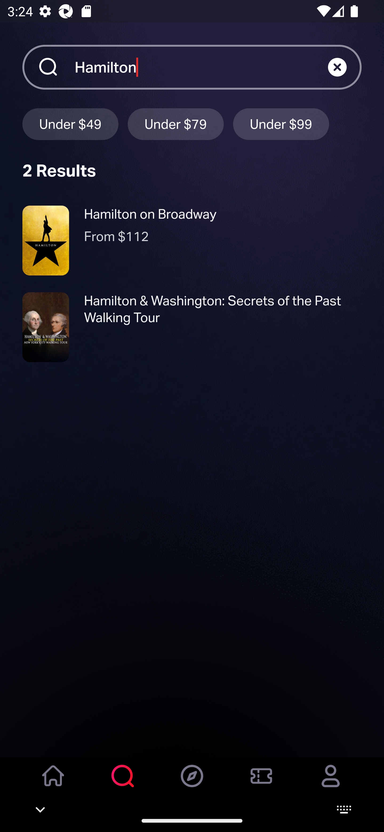 Image resolution: width=384 pixels, height=832 pixels. What do you see at coordinates (281, 124) in the screenshot?
I see `Under $99` at bounding box center [281, 124].